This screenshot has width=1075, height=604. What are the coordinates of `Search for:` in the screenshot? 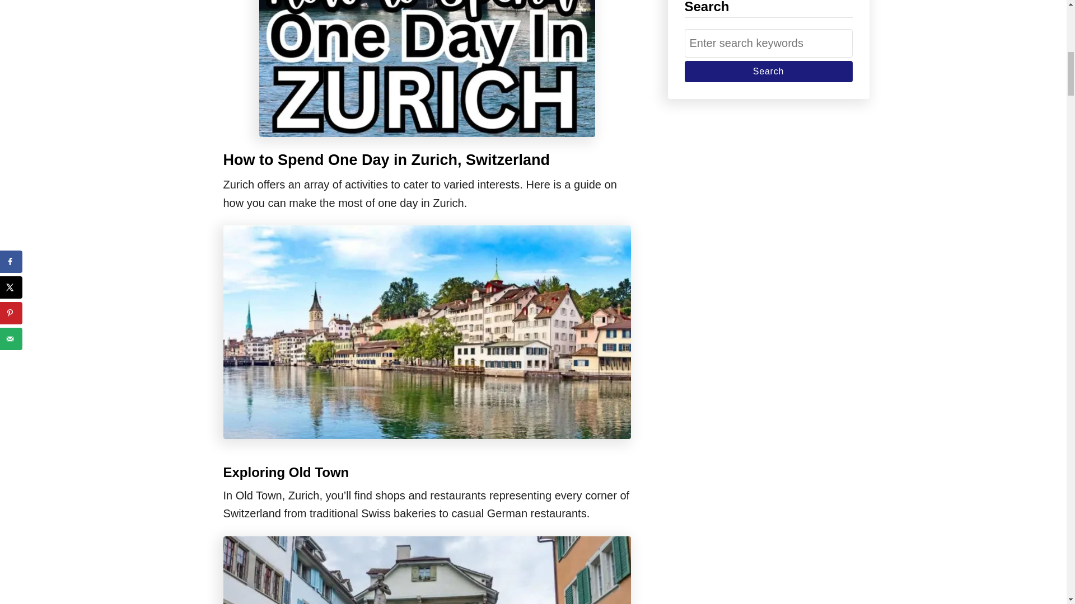 It's located at (768, 43).